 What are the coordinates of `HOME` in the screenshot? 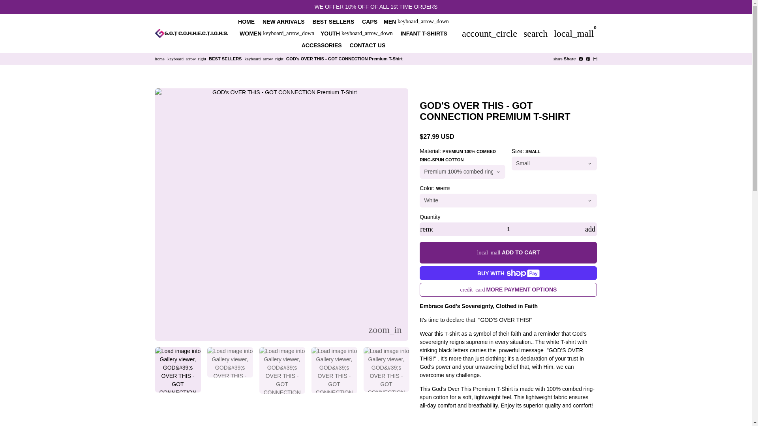 It's located at (246, 21).